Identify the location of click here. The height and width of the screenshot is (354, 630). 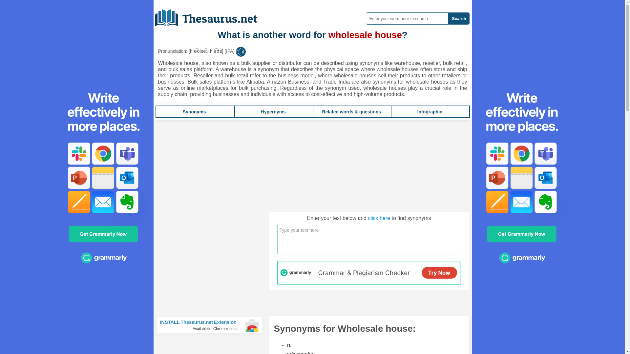
(211, 15).